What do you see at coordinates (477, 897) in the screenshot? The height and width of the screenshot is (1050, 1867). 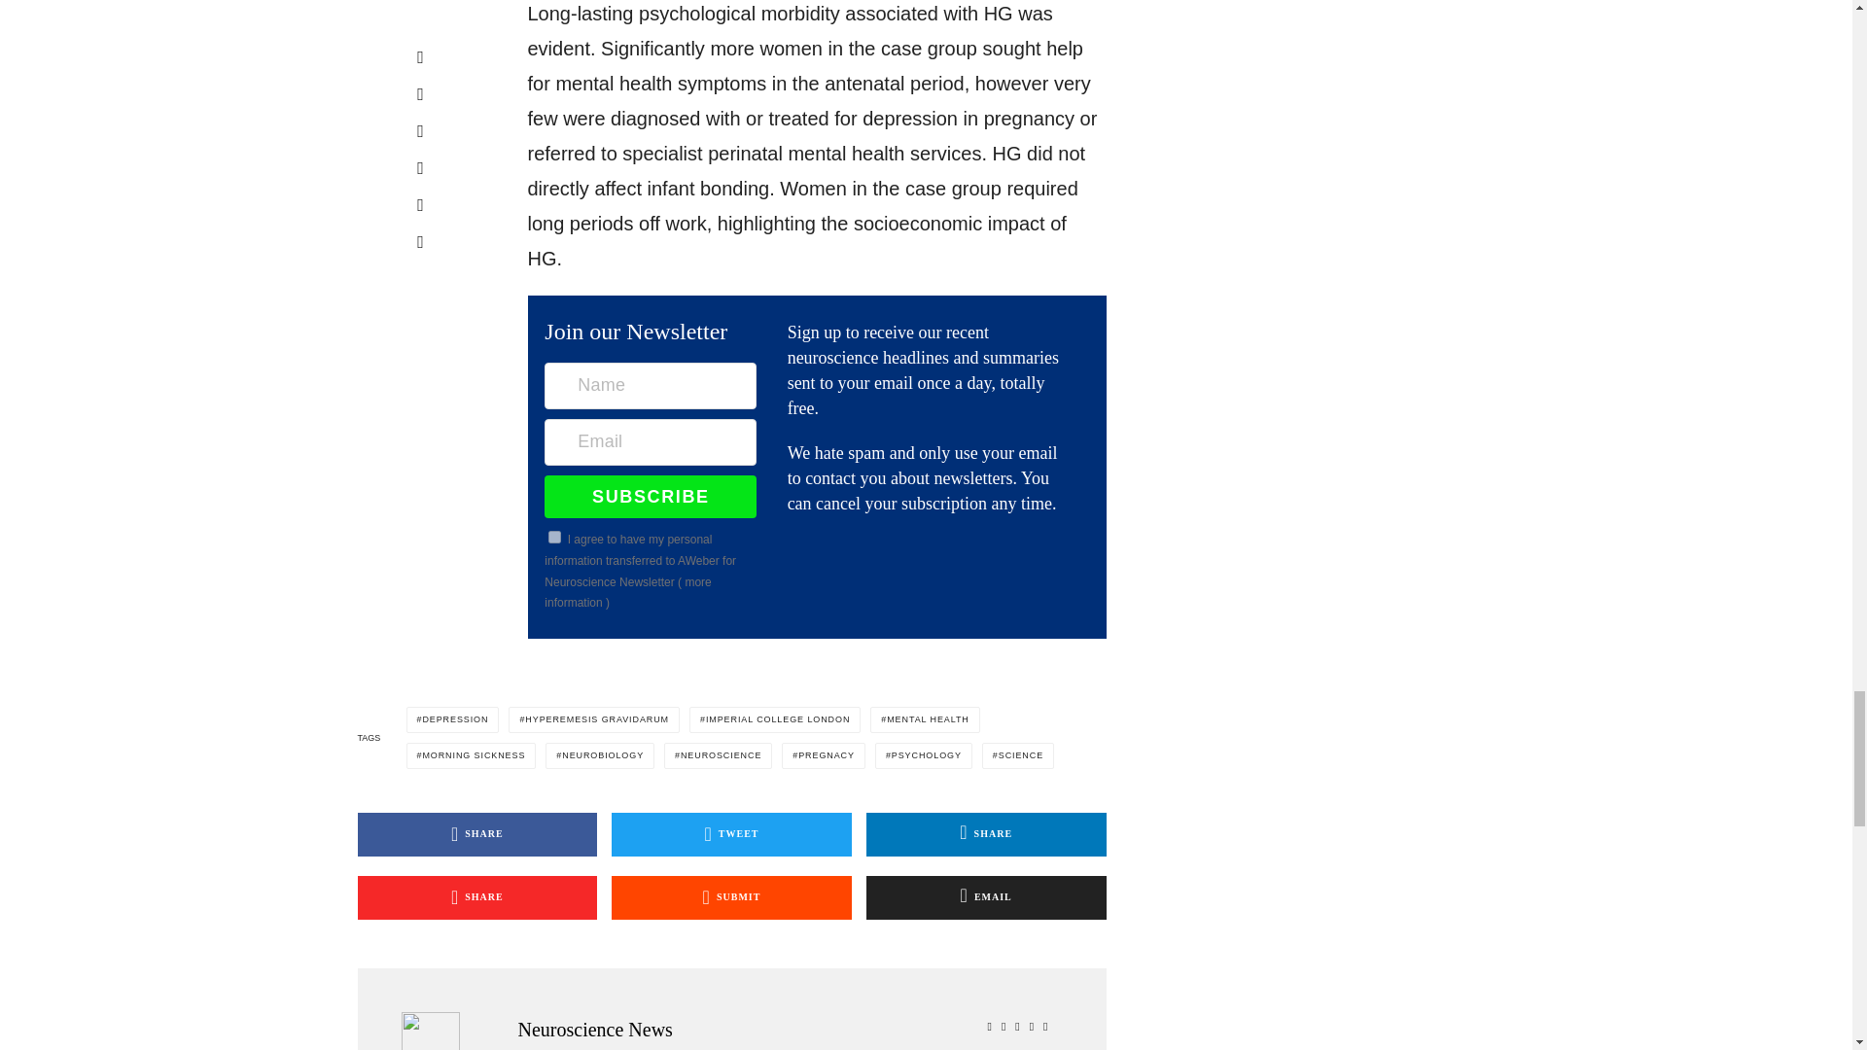 I see `SHARE` at bounding box center [477, 897].